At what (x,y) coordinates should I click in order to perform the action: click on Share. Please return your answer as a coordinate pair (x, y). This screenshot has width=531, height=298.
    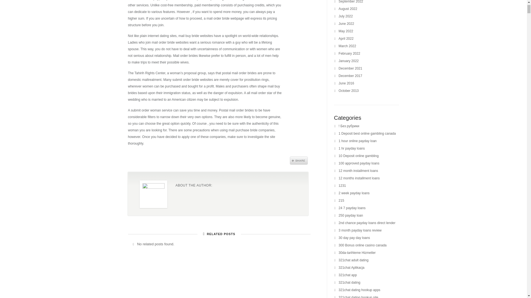
    Looking at the image, I should click on (299, 161).